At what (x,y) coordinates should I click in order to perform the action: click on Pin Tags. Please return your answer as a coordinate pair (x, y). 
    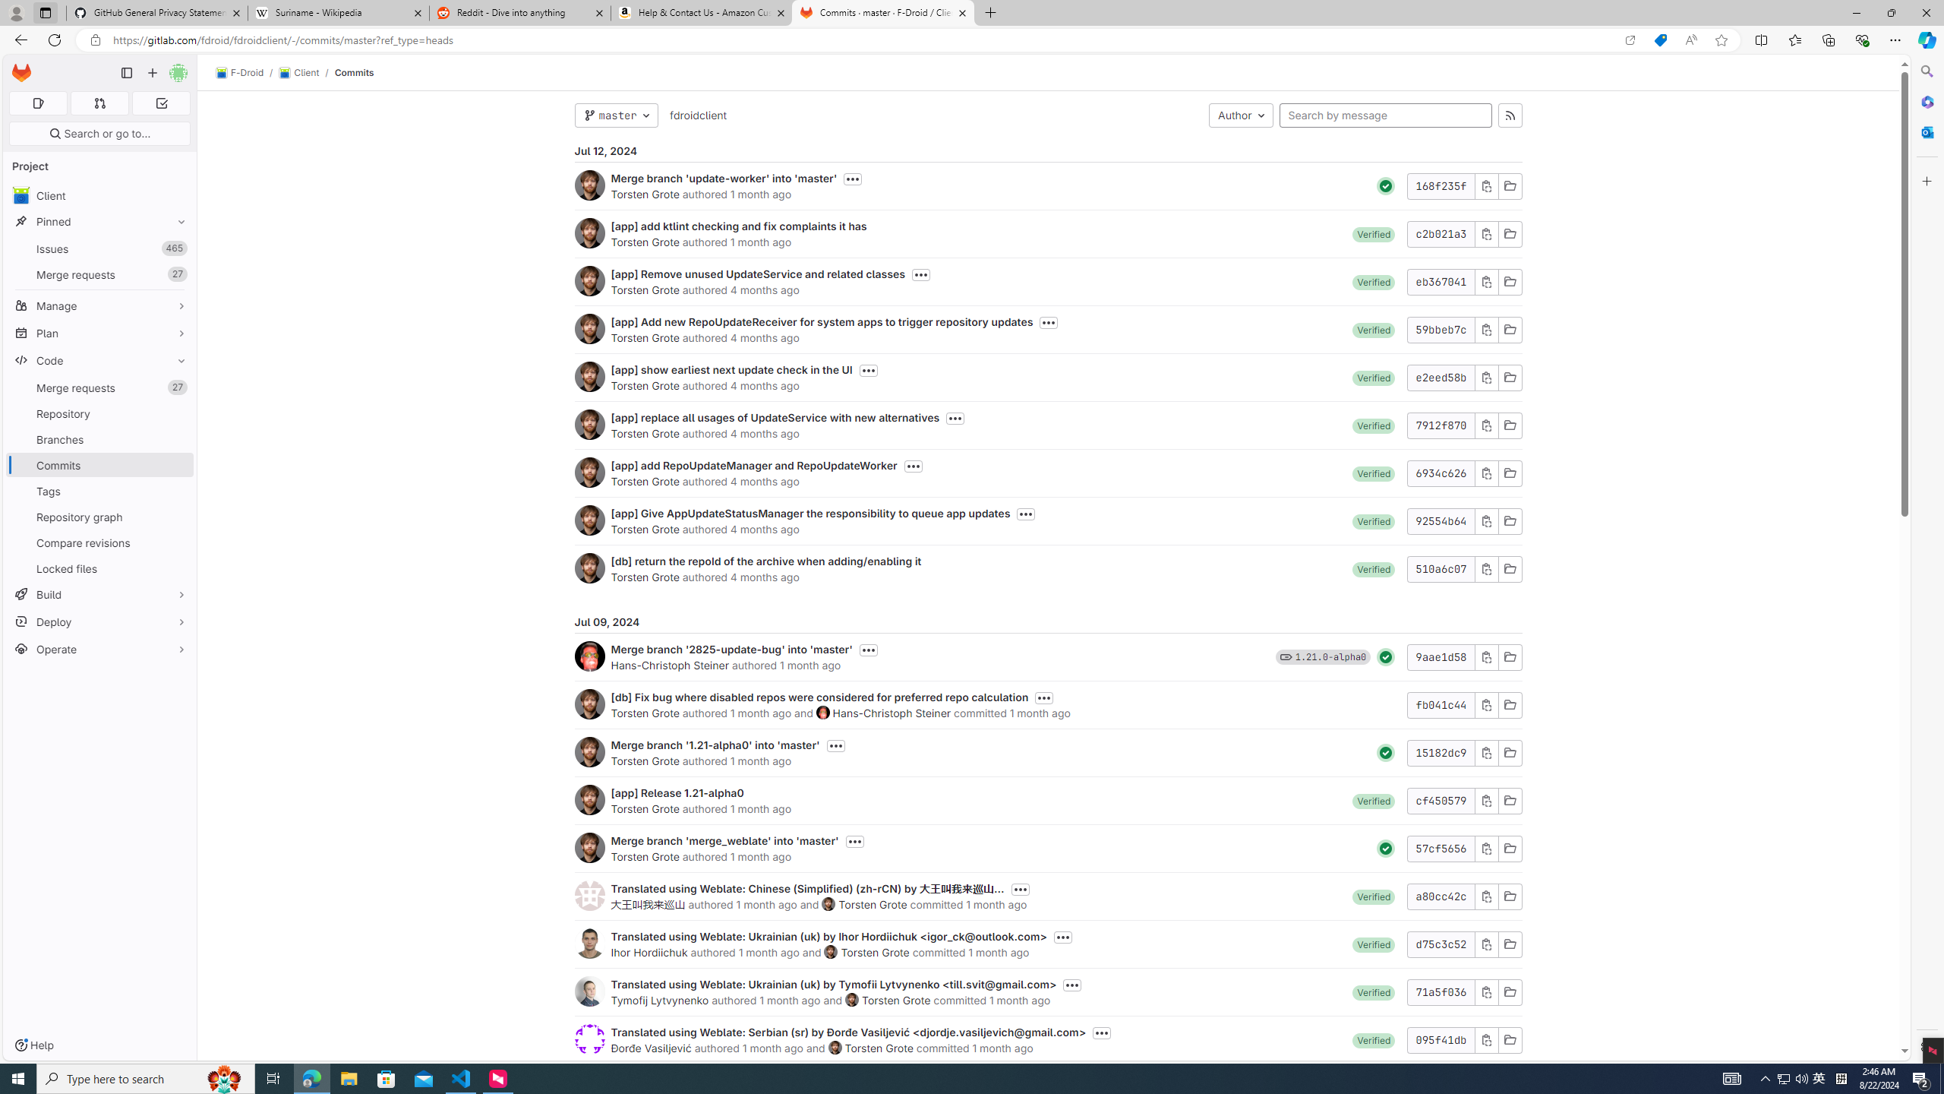
    Looking at the image, I should click on (178, 491).